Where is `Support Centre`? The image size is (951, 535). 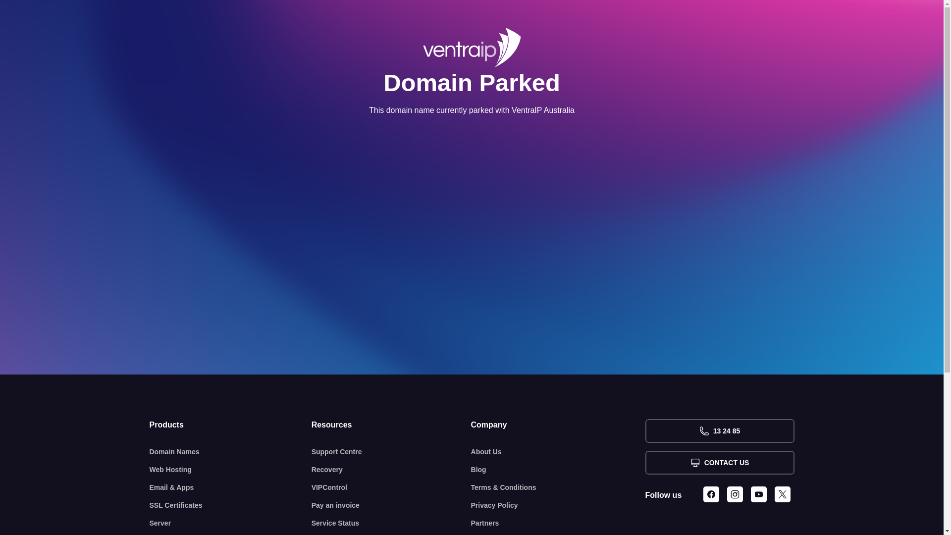
Support Centre is located at coordinates (391, 452).